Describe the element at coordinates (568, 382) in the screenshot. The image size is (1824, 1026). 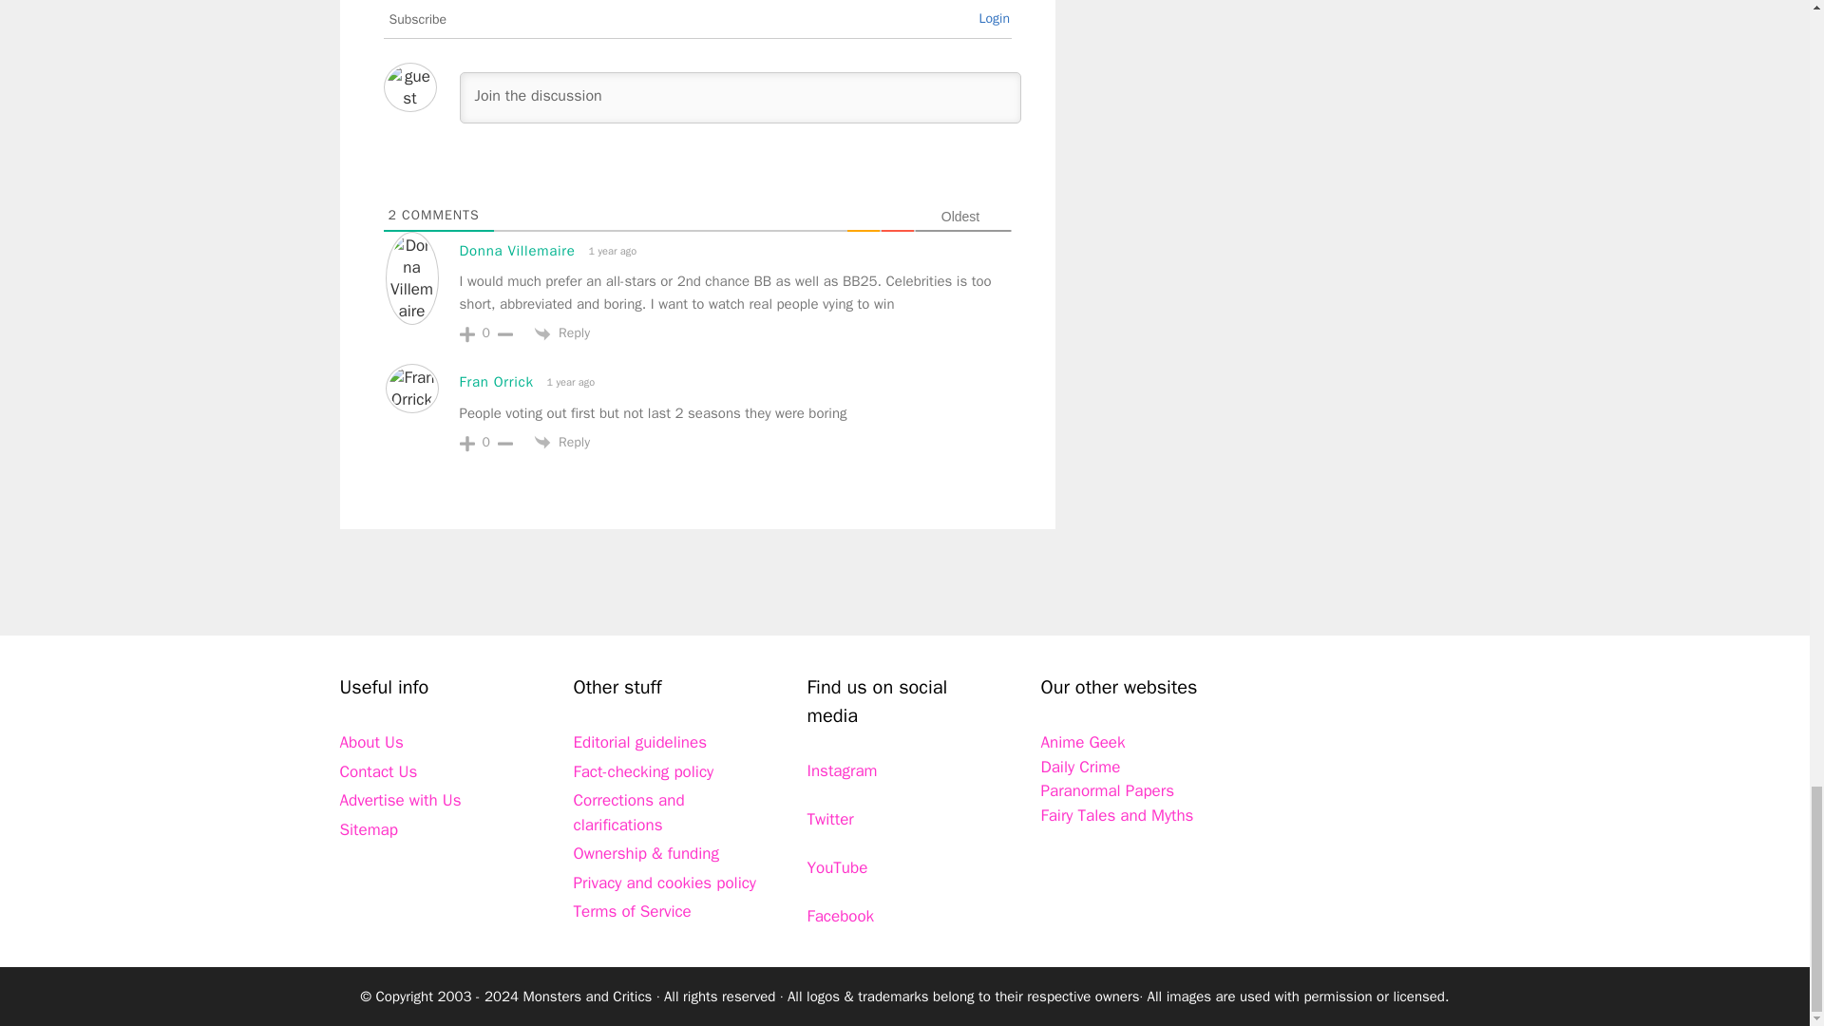
I see `19th May 2023 4:21 pm EDT` at that location.